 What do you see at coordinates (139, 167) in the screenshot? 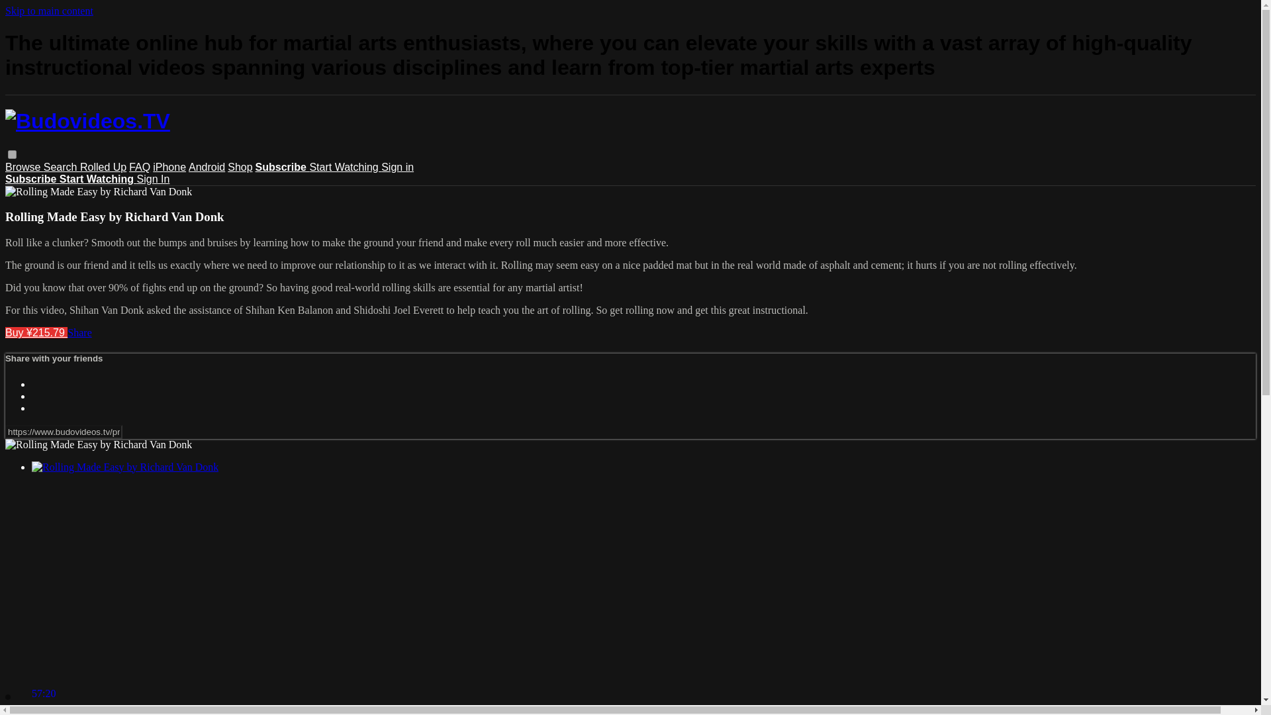
I see `FAQ` at bounding box center [139, 167].